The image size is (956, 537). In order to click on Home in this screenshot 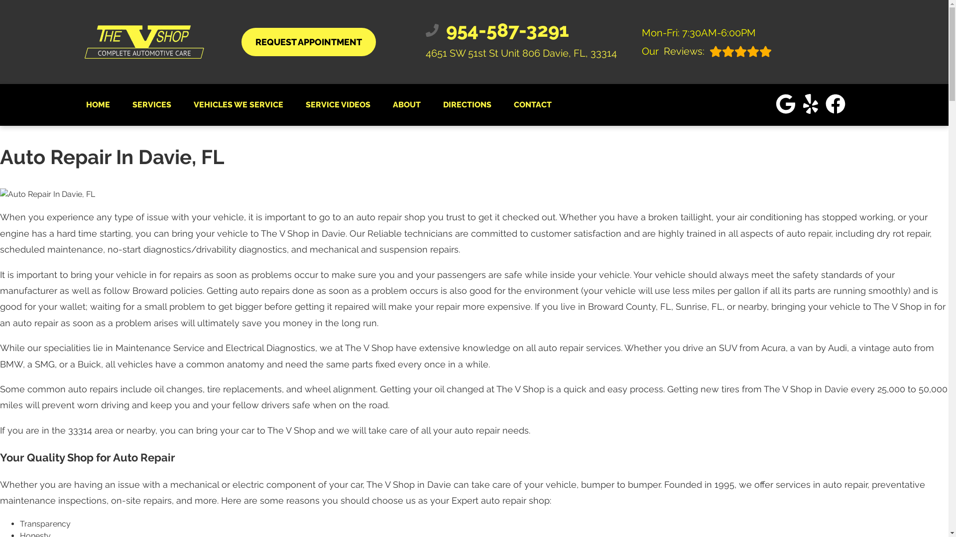, I will do `click(98, 104)`.